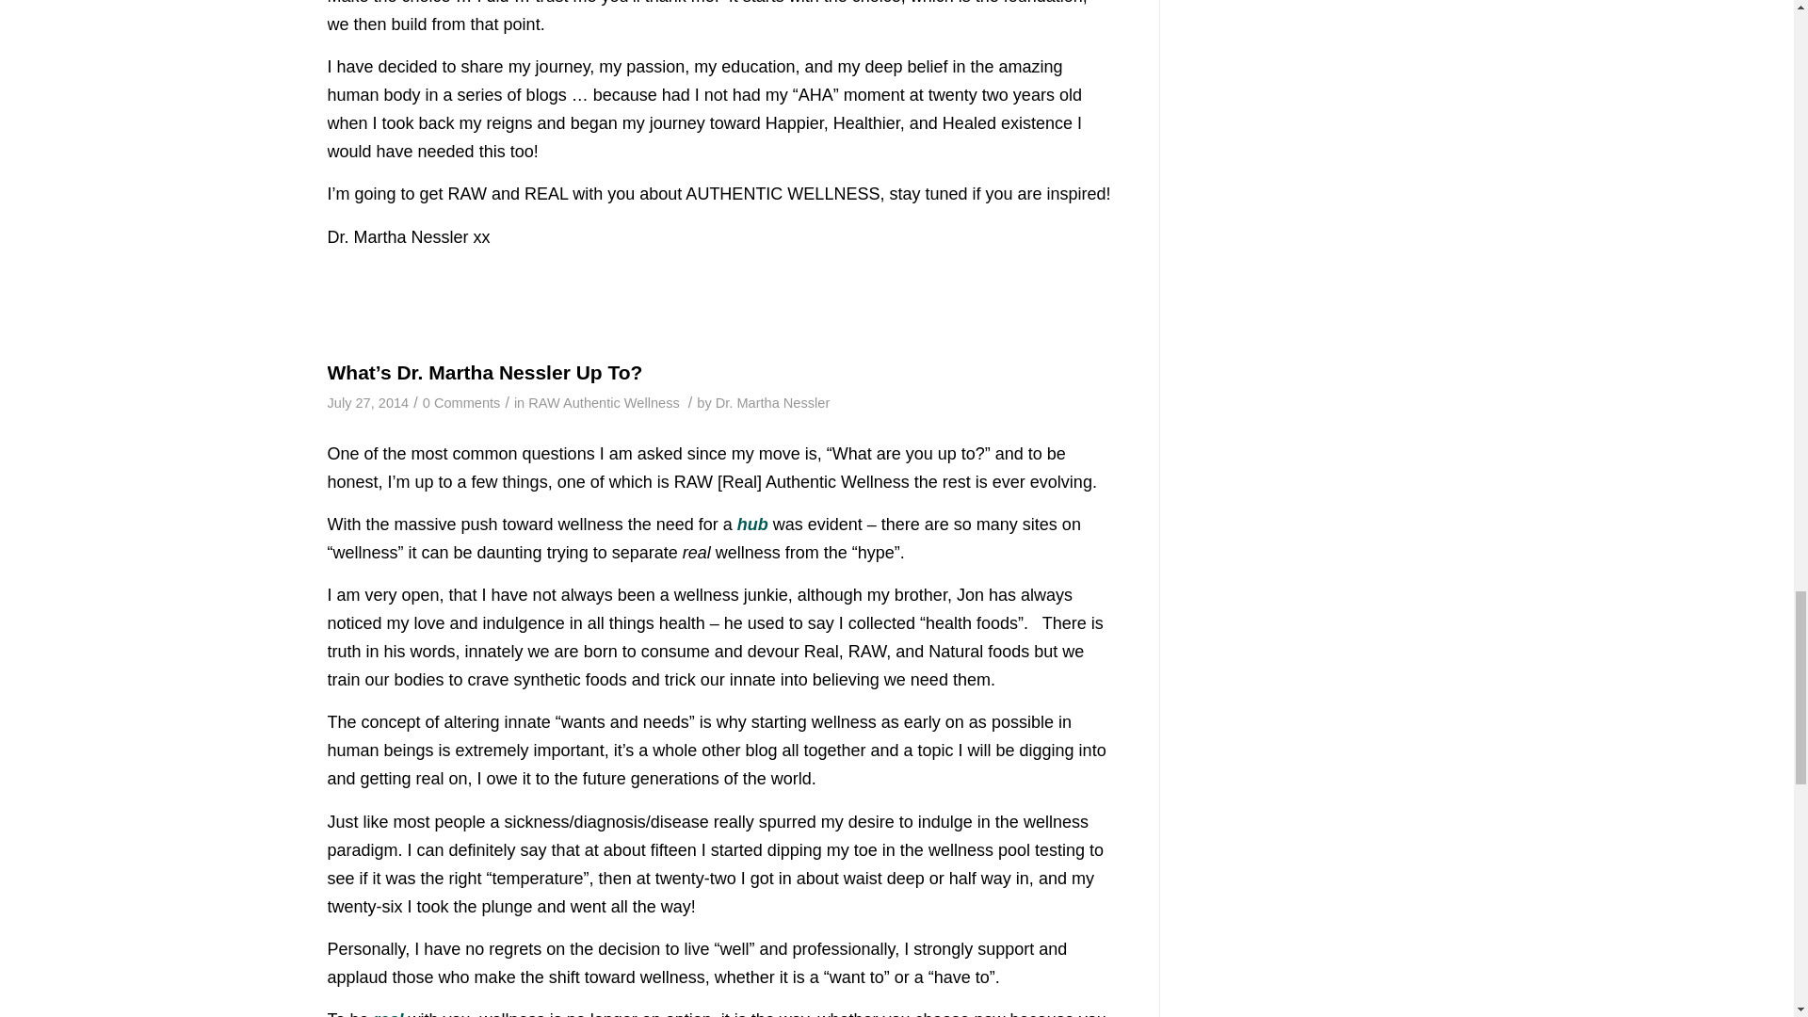 The width and height of the screenshot is (1808, 1017). Describe the element at coordinates (461, 403) in the screenshot. I see `0 Comments` at that location.